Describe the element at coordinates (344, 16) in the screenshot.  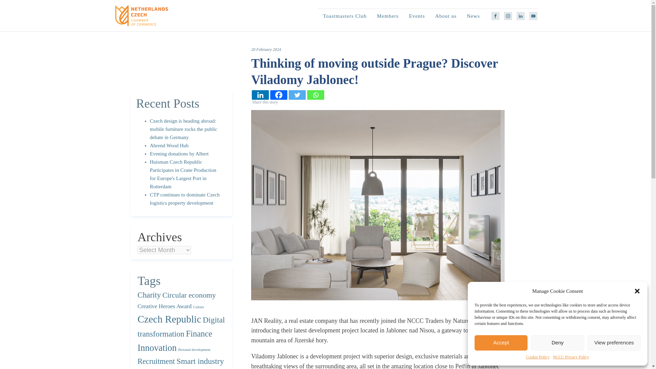
I see `Toastmasters Club` at that location.